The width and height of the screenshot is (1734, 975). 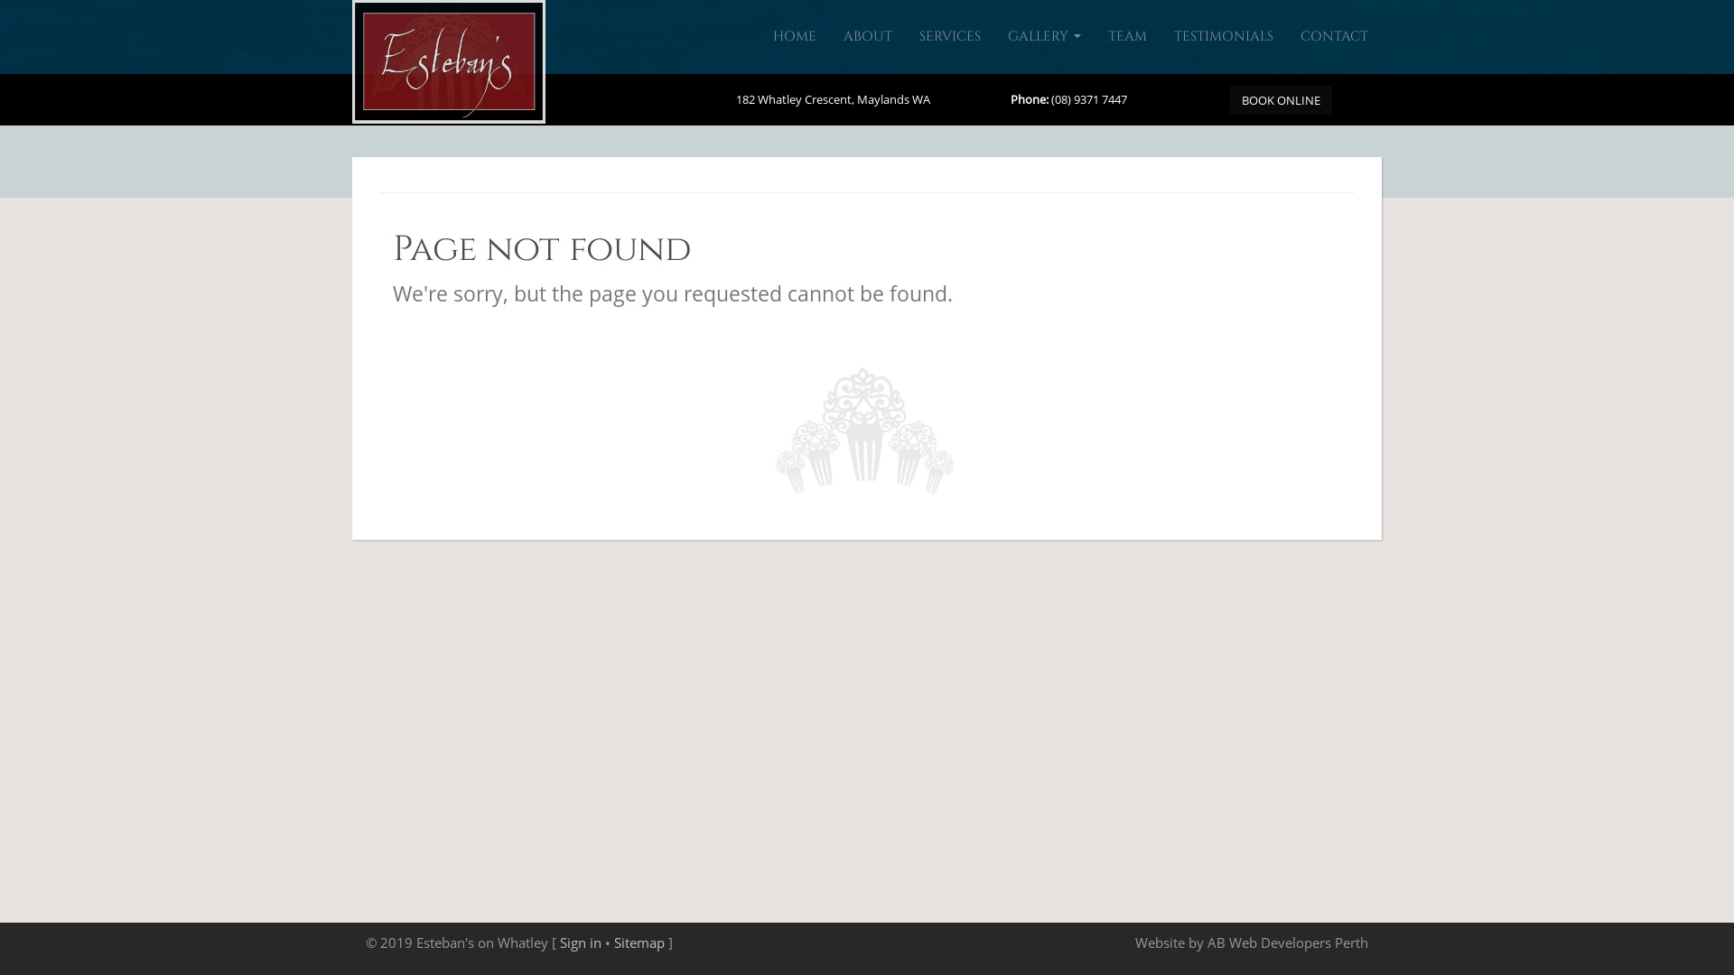 I want to click on ABOUT, so click(x=867, y=37).